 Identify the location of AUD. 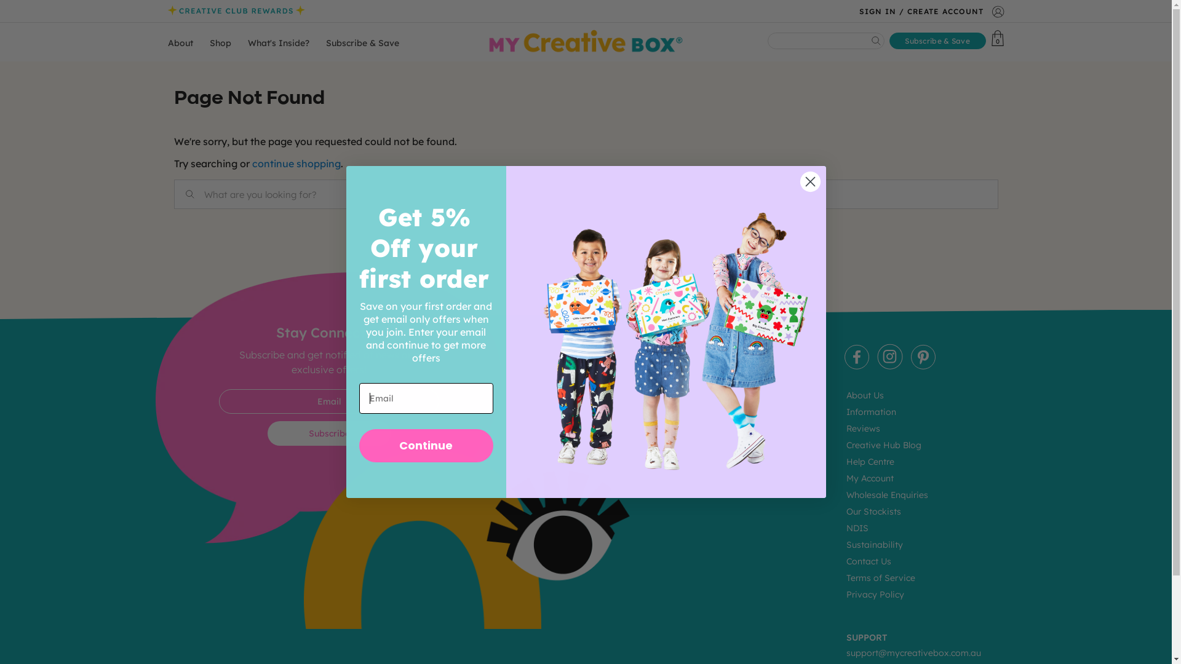
(893, 612).